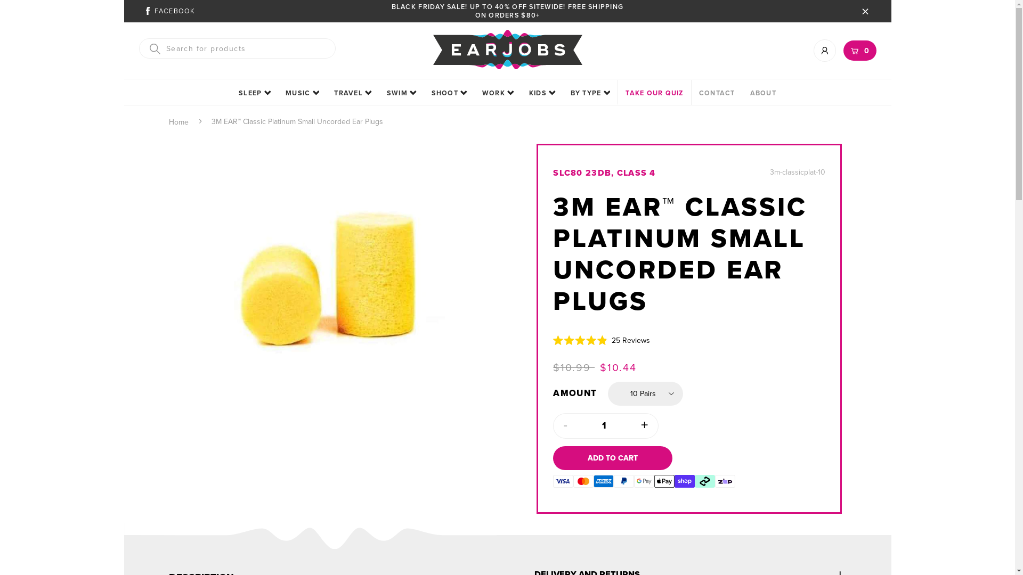 The image size is (1023, 575). I want to click on KIDS, so click(542, 93).